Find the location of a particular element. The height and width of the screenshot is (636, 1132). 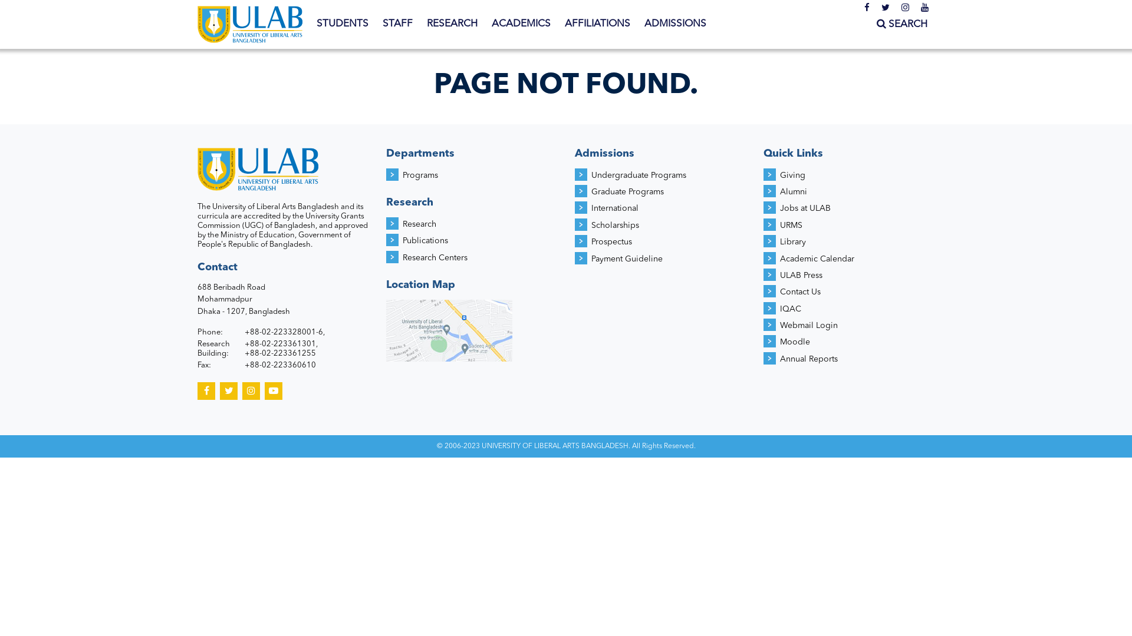

URMS is located at coordinates (791, 226).